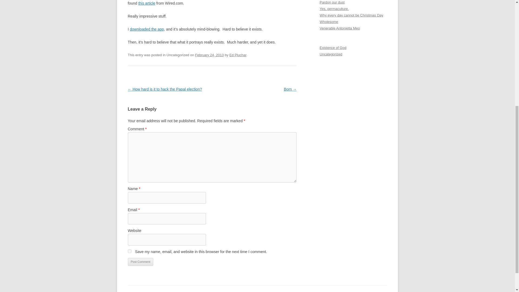 Image resolution: width=519 pixels, height=292 pixels. What do you see at coordinates (238, 55) in the screenshot?
I see `View all posts by Ed Pluchar` at bounding box center [238, 55].